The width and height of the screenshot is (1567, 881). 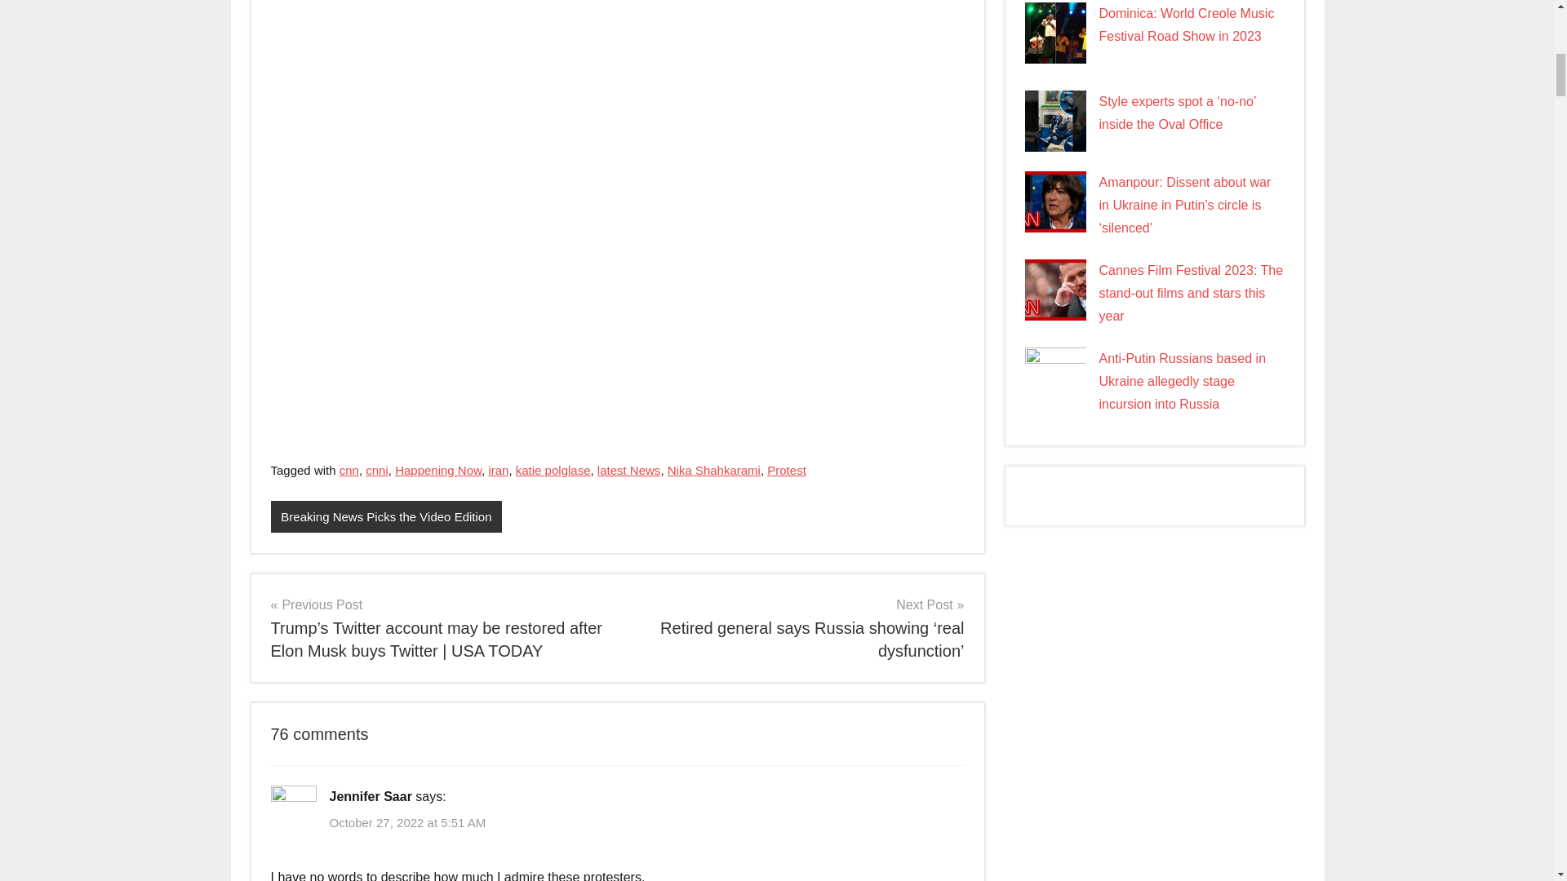 What do you see at coordinates (1185, 24) in the screenshot?
I see `Dominica: World Creole Music Festival Road Show in 2023` at bounding box center [1185, 24].